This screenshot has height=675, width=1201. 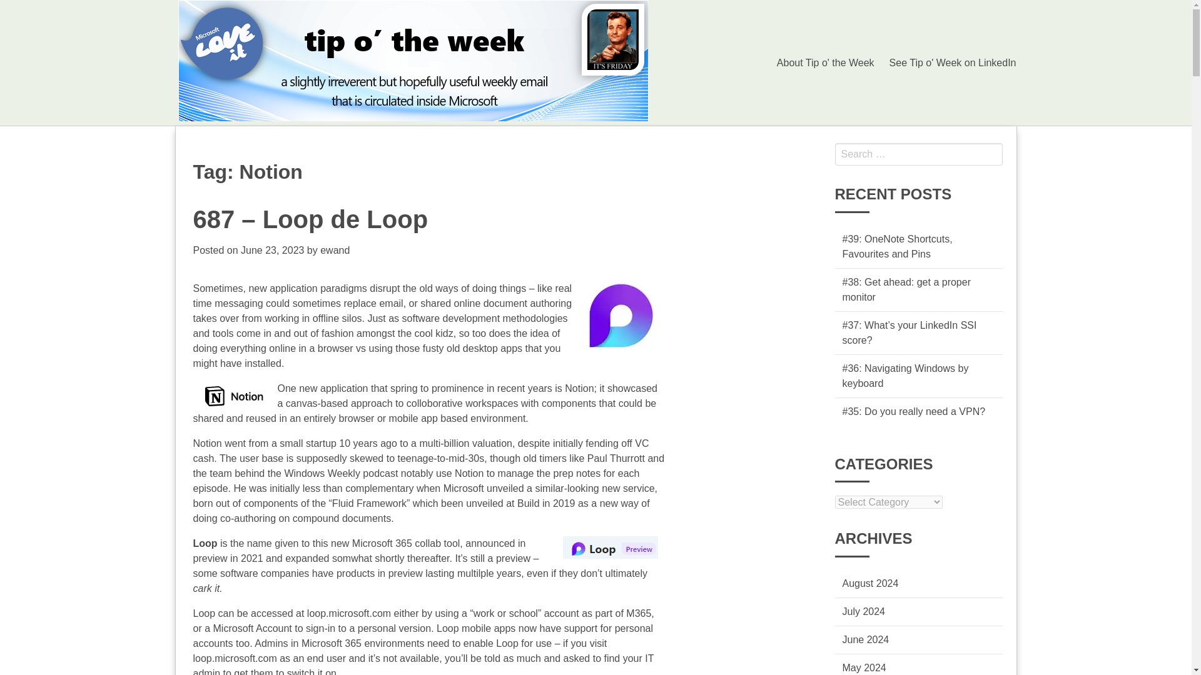 What do you see at coordinates (228, 557) in the screenshot?
I see `preview in 2021` at bounding box center [228, 557].